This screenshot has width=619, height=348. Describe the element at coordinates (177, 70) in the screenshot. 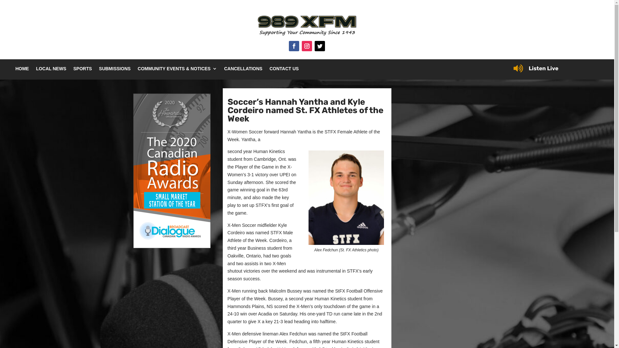

I see `COMMUNITY EVENTS & NOTICES` at that location.